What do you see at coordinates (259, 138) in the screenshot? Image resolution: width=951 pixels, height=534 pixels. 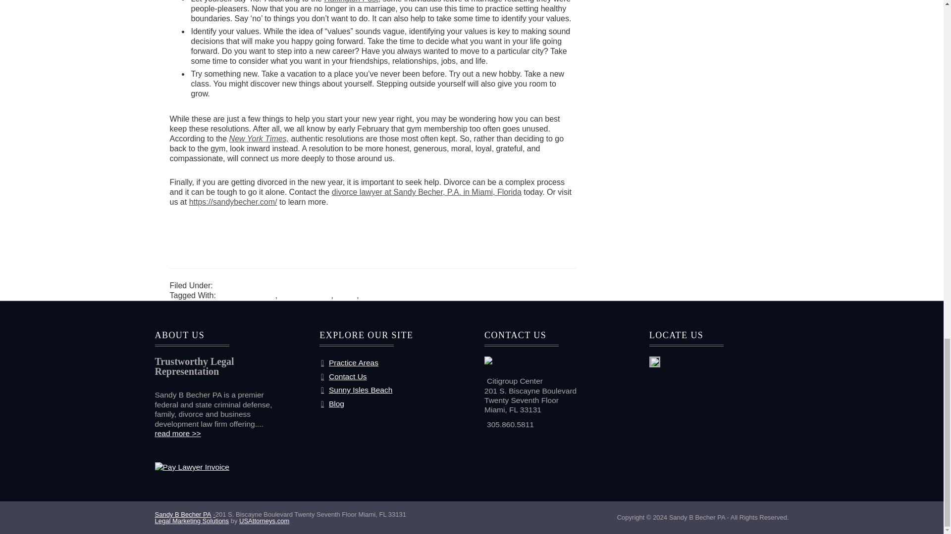 I see `New York Times,` at bounding box center [259, 138].